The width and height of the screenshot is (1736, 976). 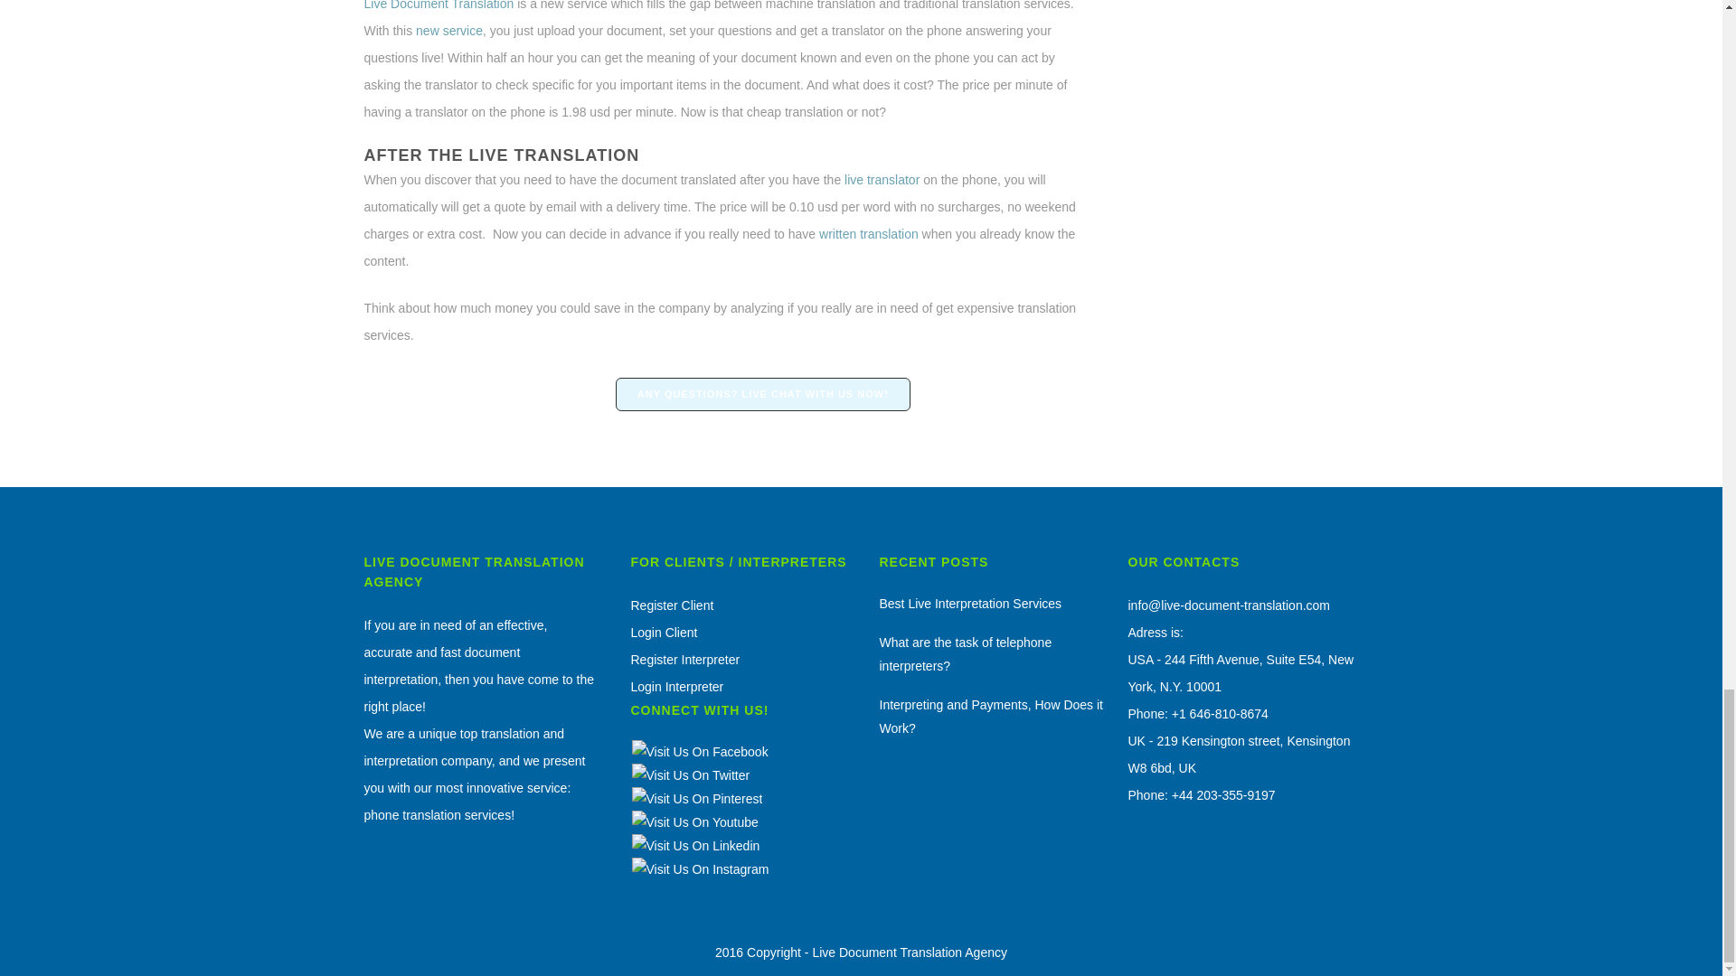 I want to click on Visit Us On Youtube, so click(x=694, y=822).